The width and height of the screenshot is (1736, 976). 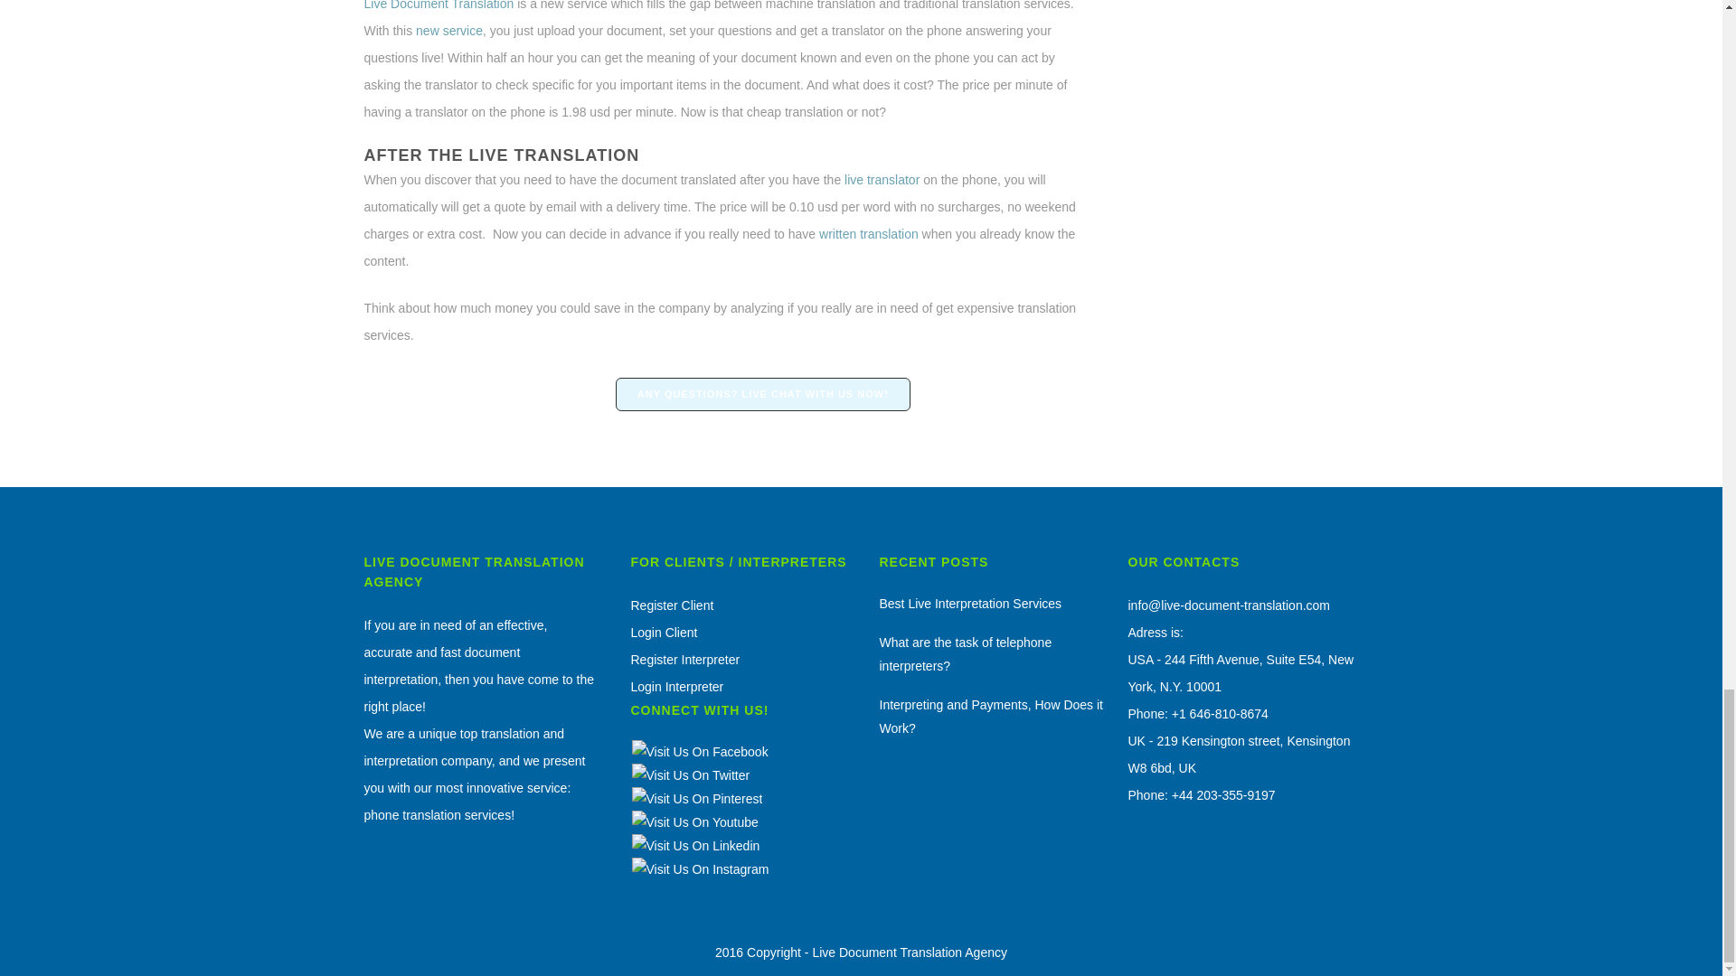 I want to click on Visit Us On Youtube, so click(x=694, y=822).